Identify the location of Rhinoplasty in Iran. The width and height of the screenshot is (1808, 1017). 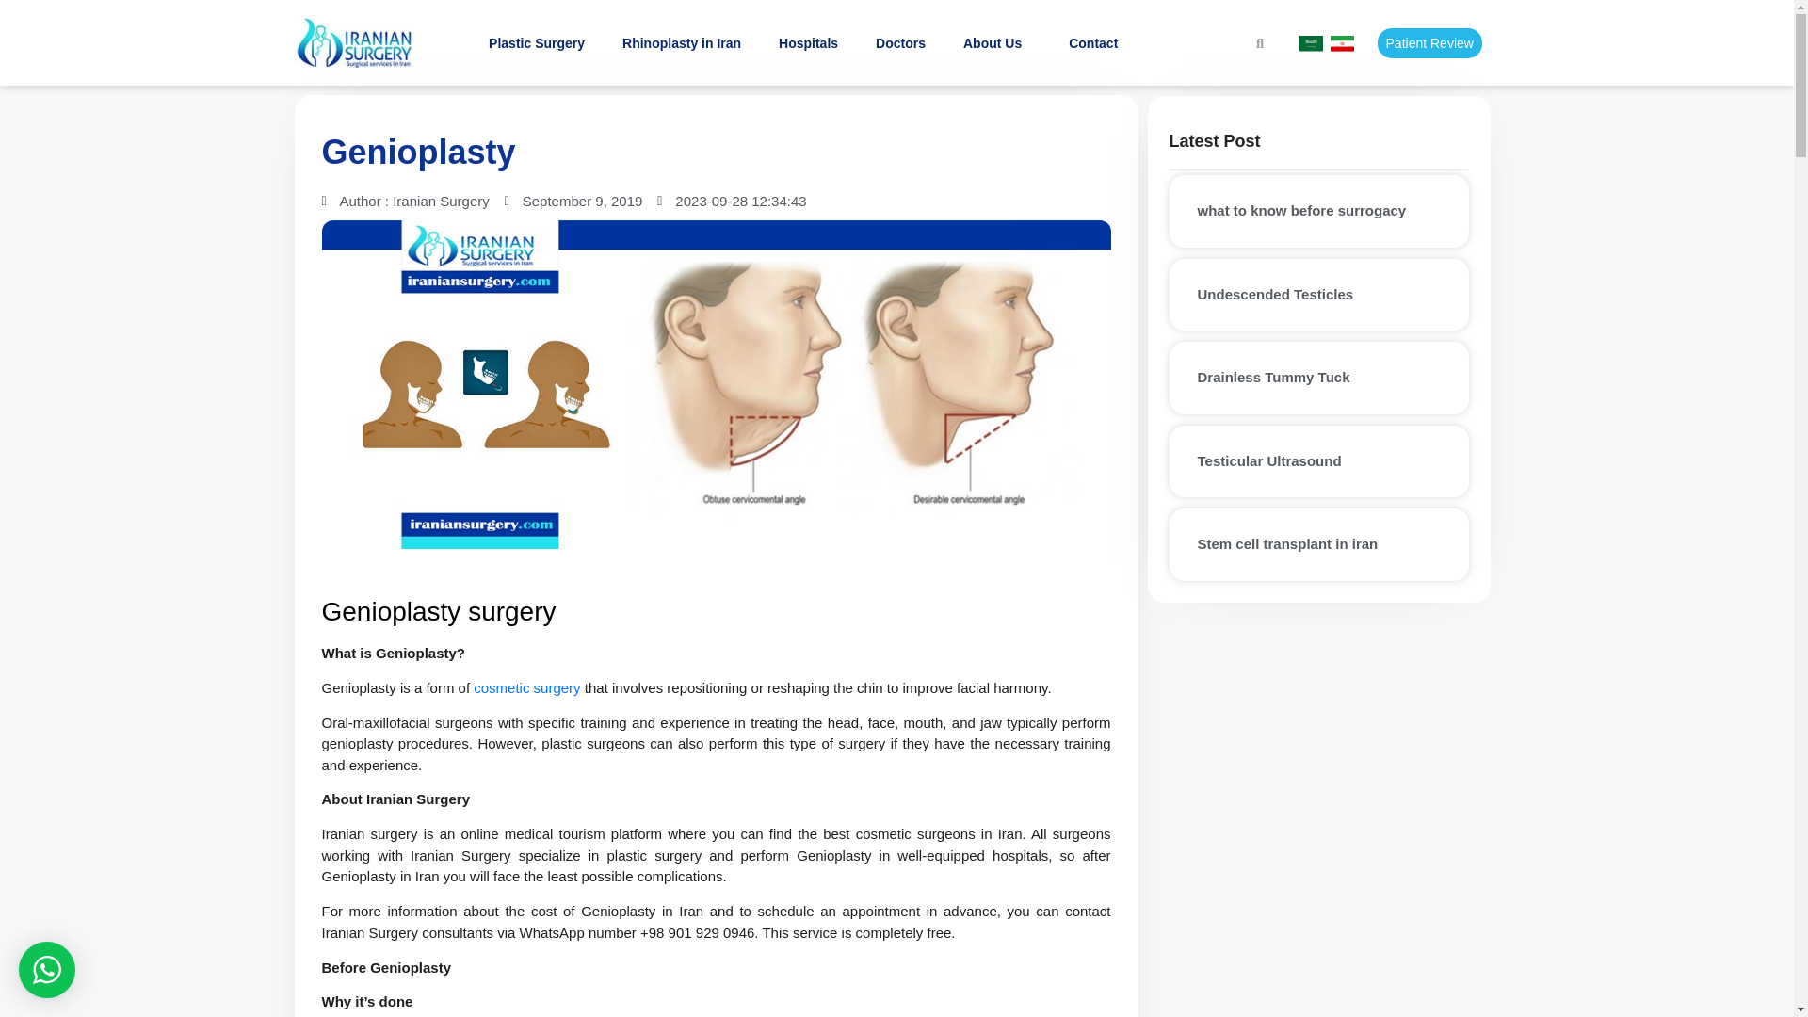
(682, 43).